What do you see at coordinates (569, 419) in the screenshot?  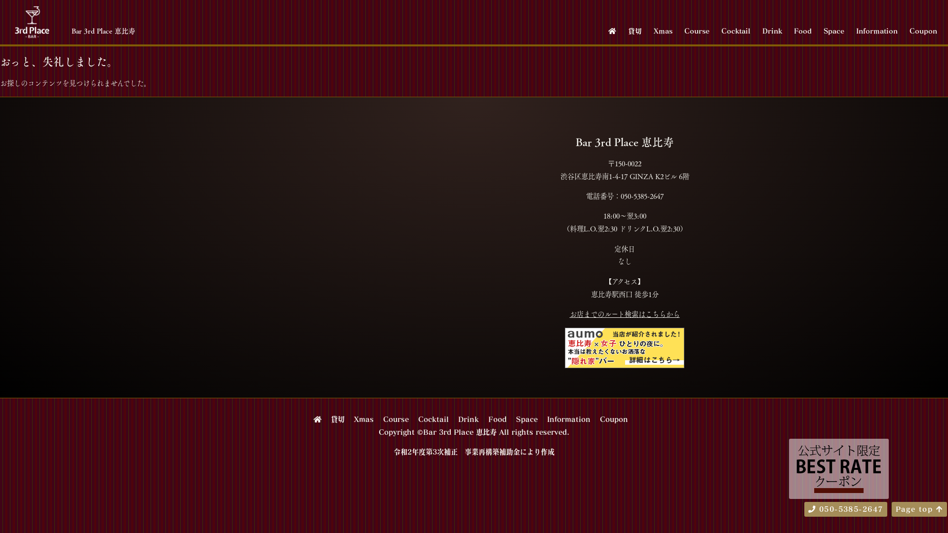 I see `Information` at bounding box center [569, 419].